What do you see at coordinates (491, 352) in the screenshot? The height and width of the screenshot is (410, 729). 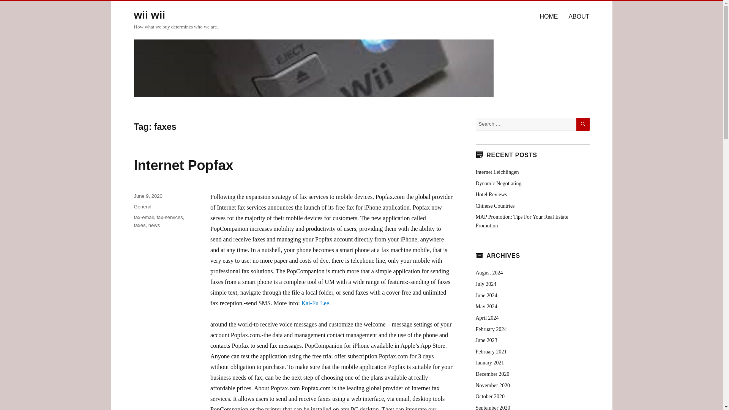 I see `February 2021` at bounding box center [491, 352].